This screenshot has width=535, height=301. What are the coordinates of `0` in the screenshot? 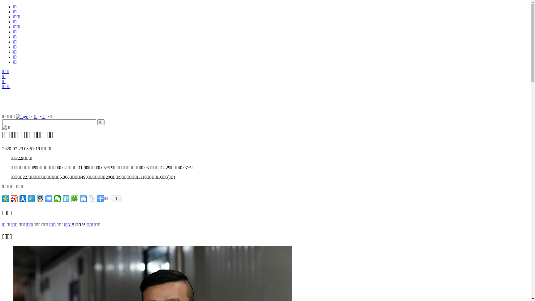 It's located at (116, 199).